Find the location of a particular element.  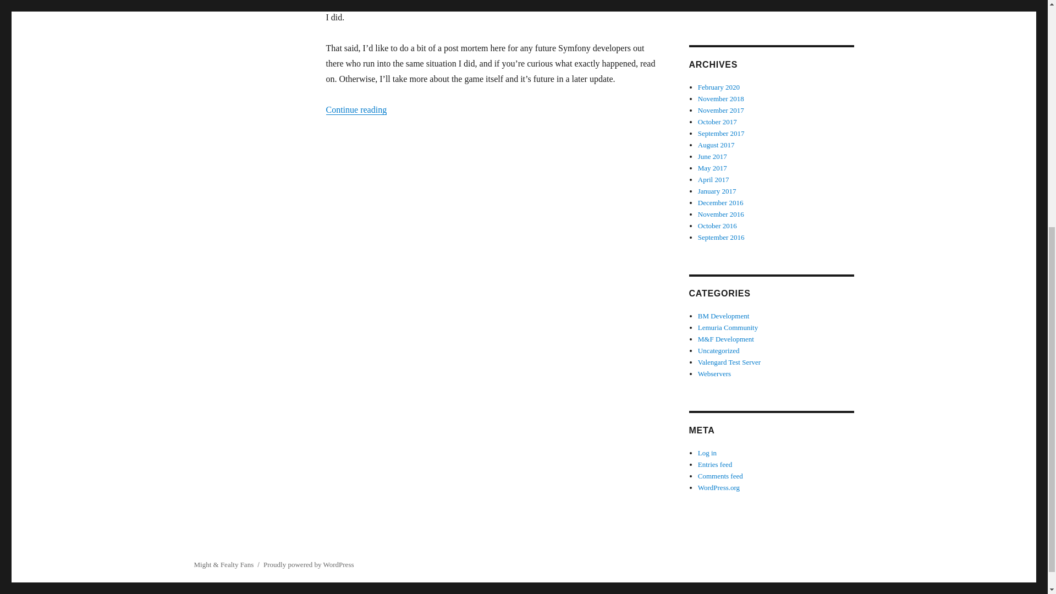

November 2017 is located at coordinates (721, 110).